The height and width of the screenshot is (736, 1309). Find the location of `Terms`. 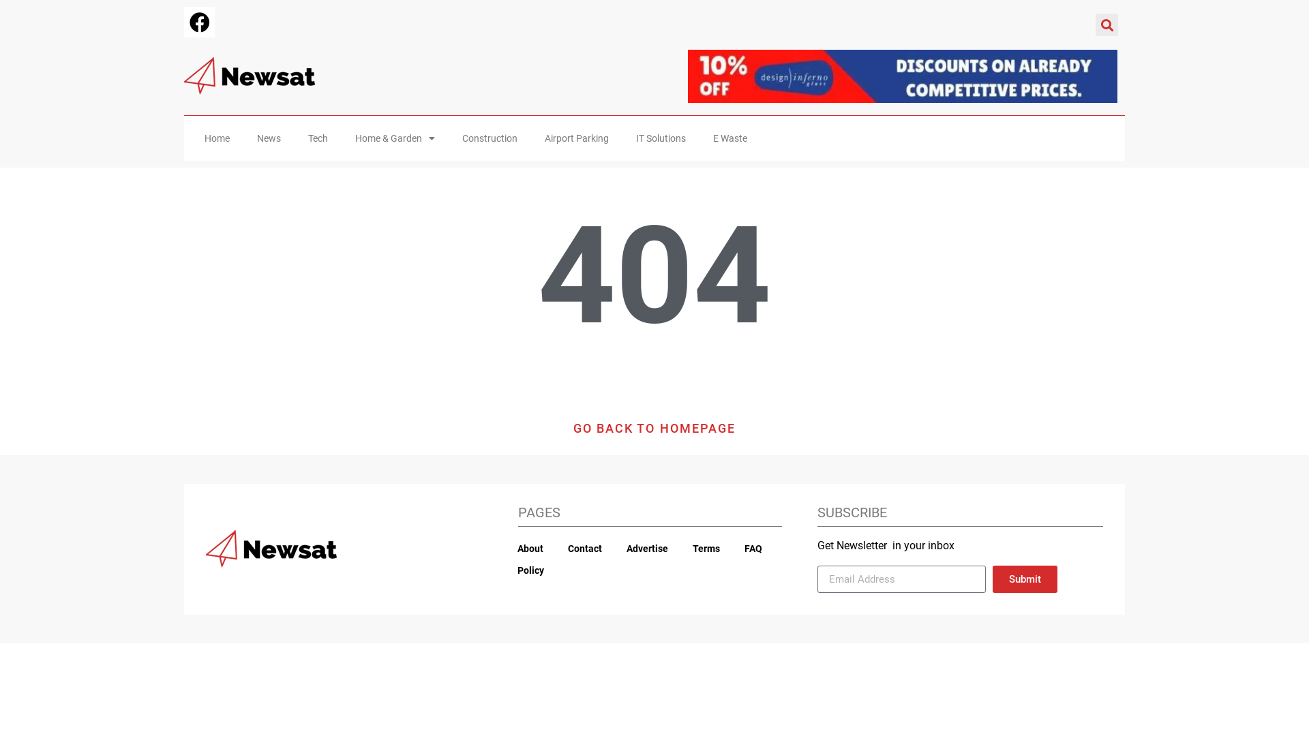

Terms is located at coordinates (706, 549).